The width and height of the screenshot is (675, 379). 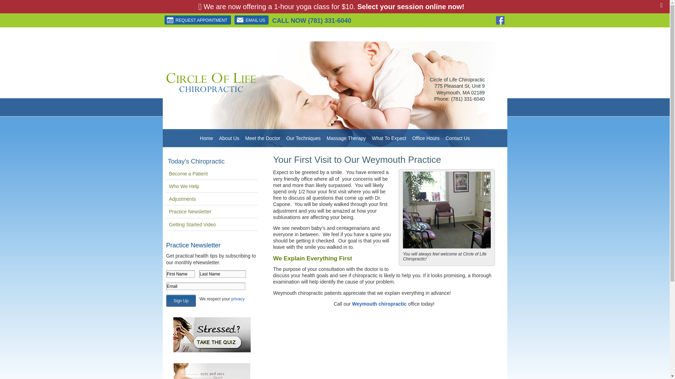 I want to click on Practice Newsletter, so click(x=212, y=212).